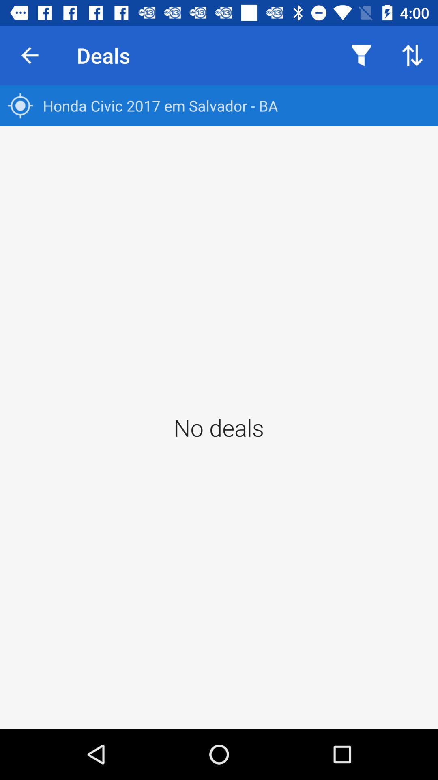  I want to click on press icon above the honda civic 2017 item, so click(361, 55).